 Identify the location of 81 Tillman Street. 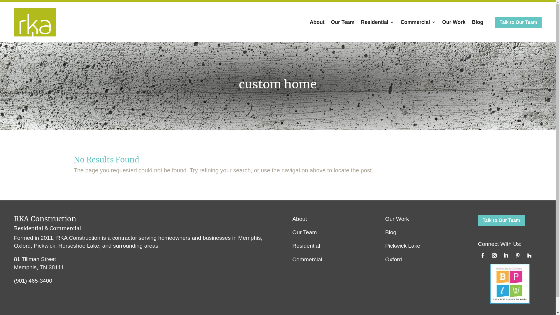
(35, 259).